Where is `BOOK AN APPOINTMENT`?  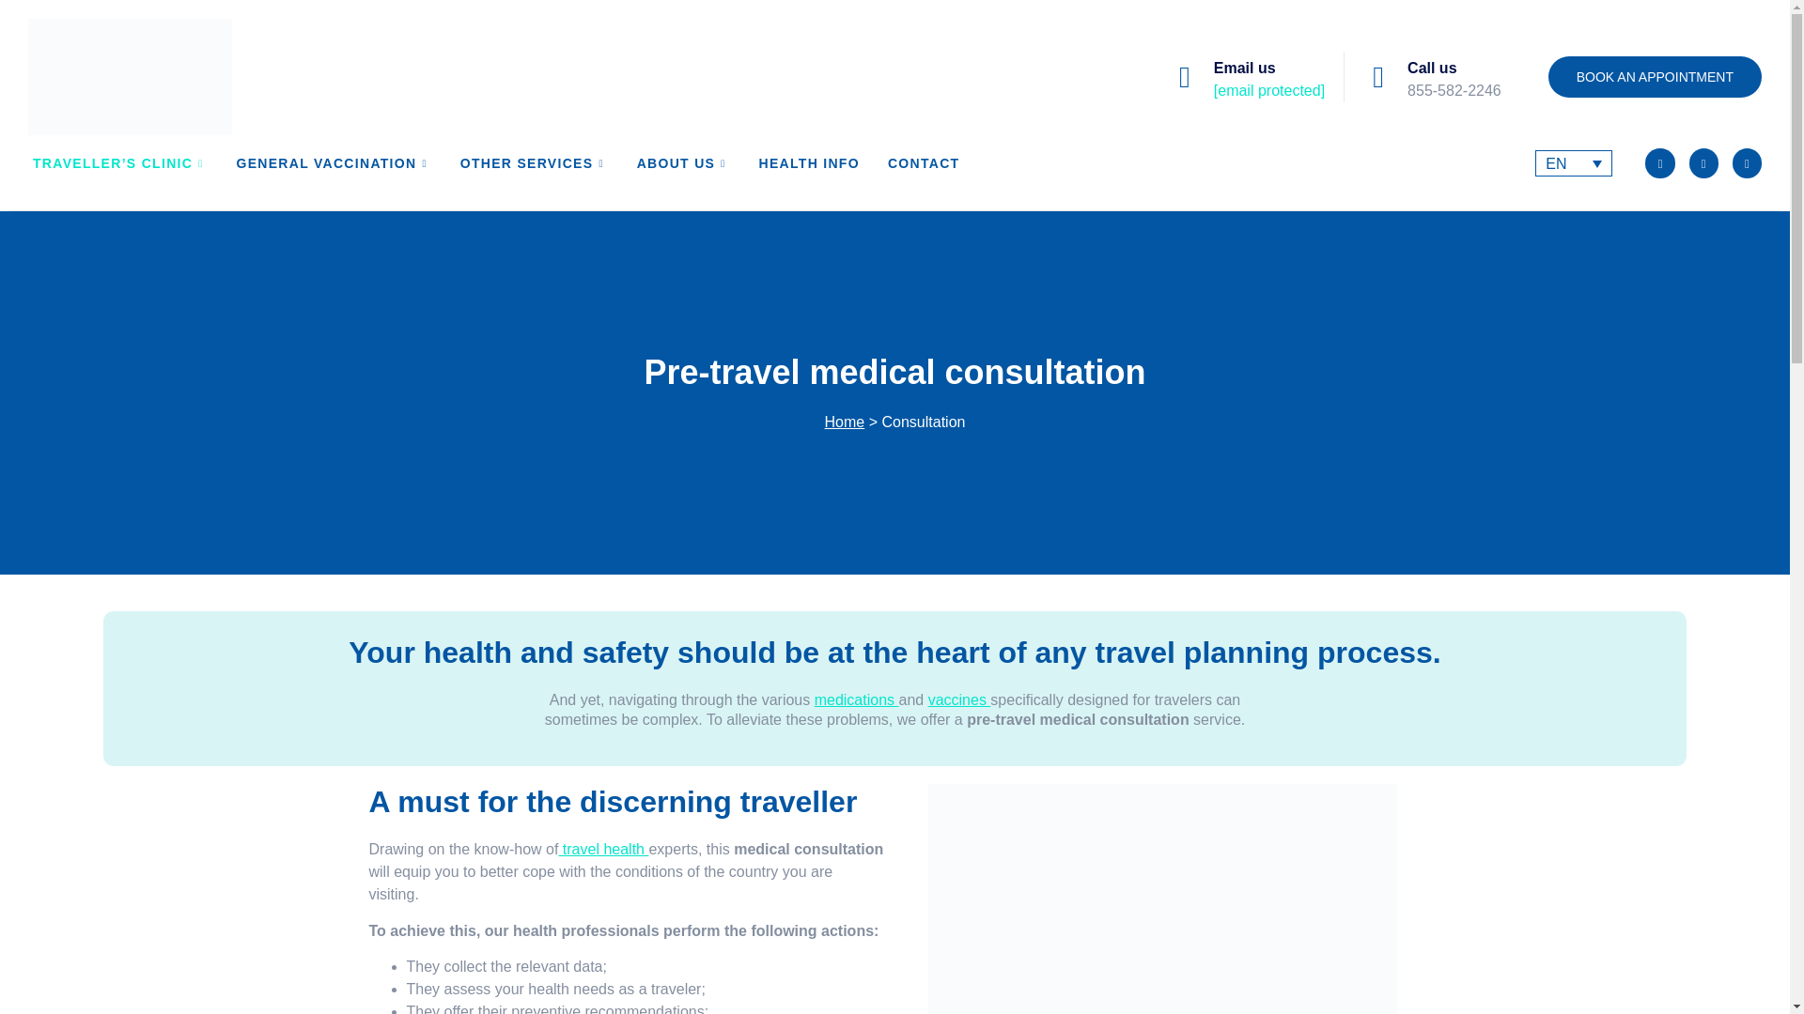 BOOK AN APPOINTMENT is located at coordinates (1655, 77).